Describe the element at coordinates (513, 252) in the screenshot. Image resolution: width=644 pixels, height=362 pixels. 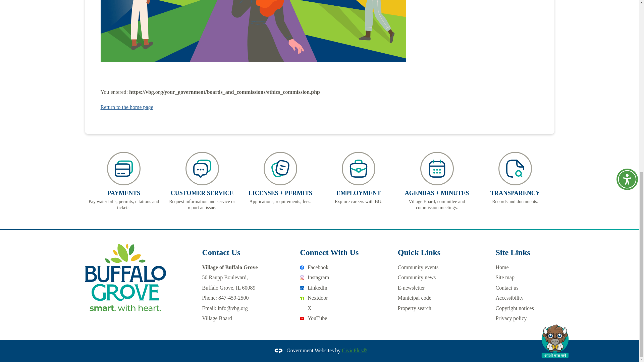
I see `Quick Links` at that location.